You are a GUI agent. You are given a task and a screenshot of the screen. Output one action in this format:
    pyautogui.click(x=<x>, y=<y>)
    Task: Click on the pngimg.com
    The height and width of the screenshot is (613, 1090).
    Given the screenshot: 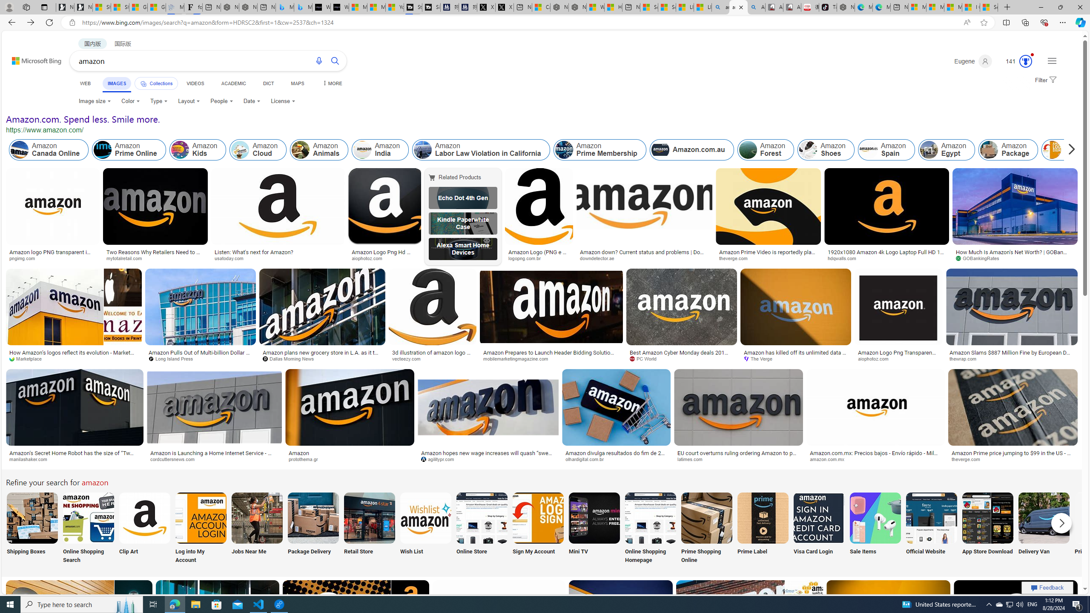 What is the action you would take?
    pyautogui.click(x=53, y=258)
    